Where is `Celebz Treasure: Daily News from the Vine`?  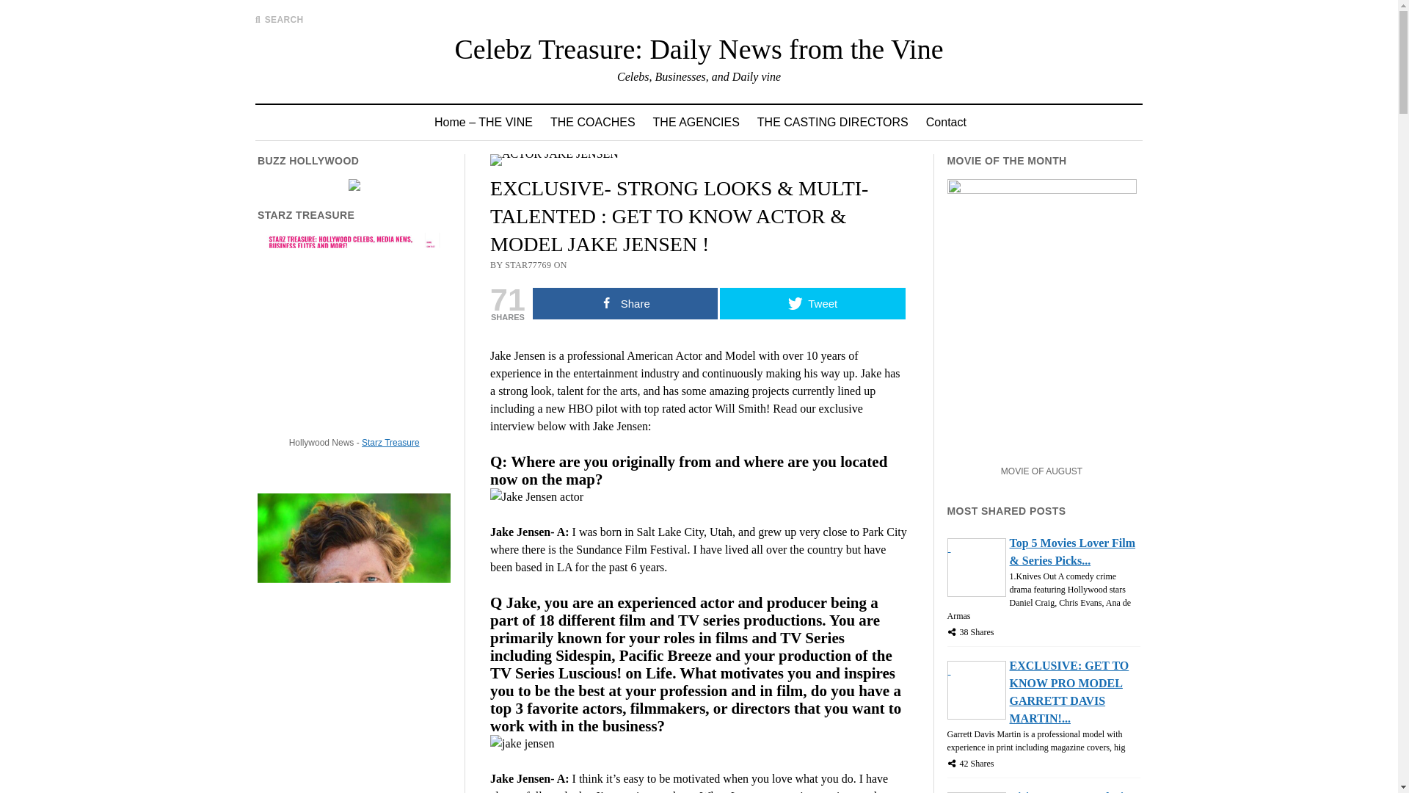
Celebz Treasure: Daily News from the Vine is located at coordinates (698, 48).